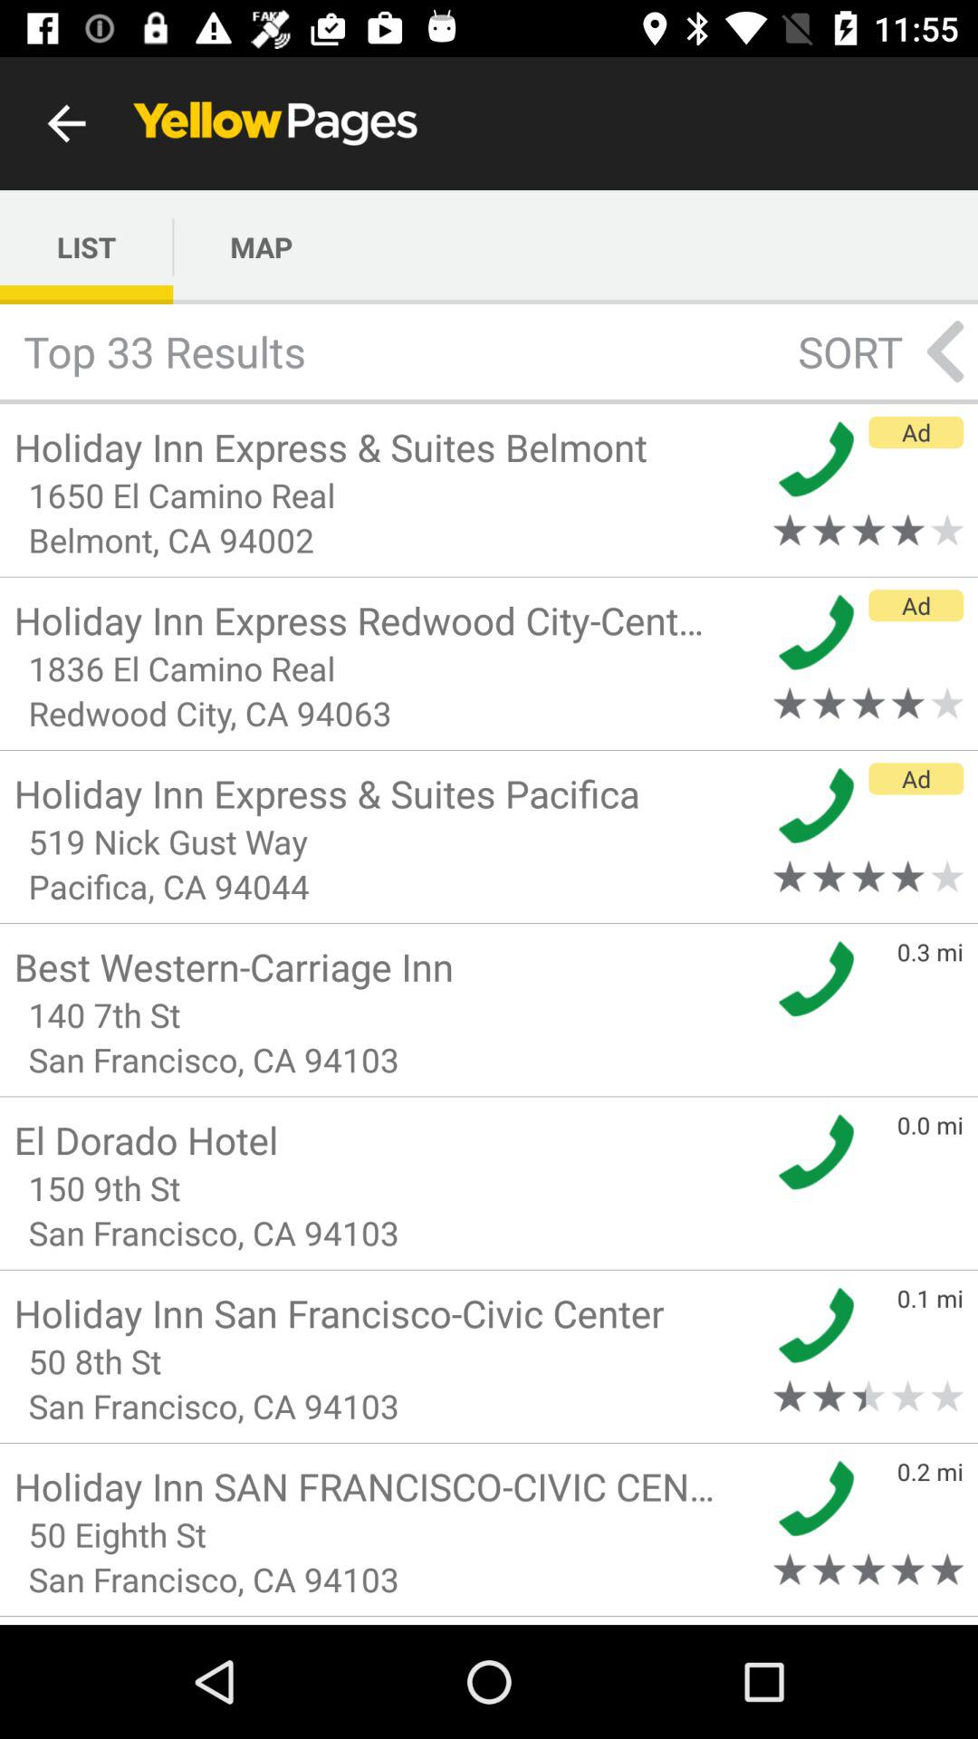 This screenshot has width=978, height=1739. Describe the element at coordinates (388, 1139) in the screenshot. I see `turn on the icon above the 150 9th st` at that location.